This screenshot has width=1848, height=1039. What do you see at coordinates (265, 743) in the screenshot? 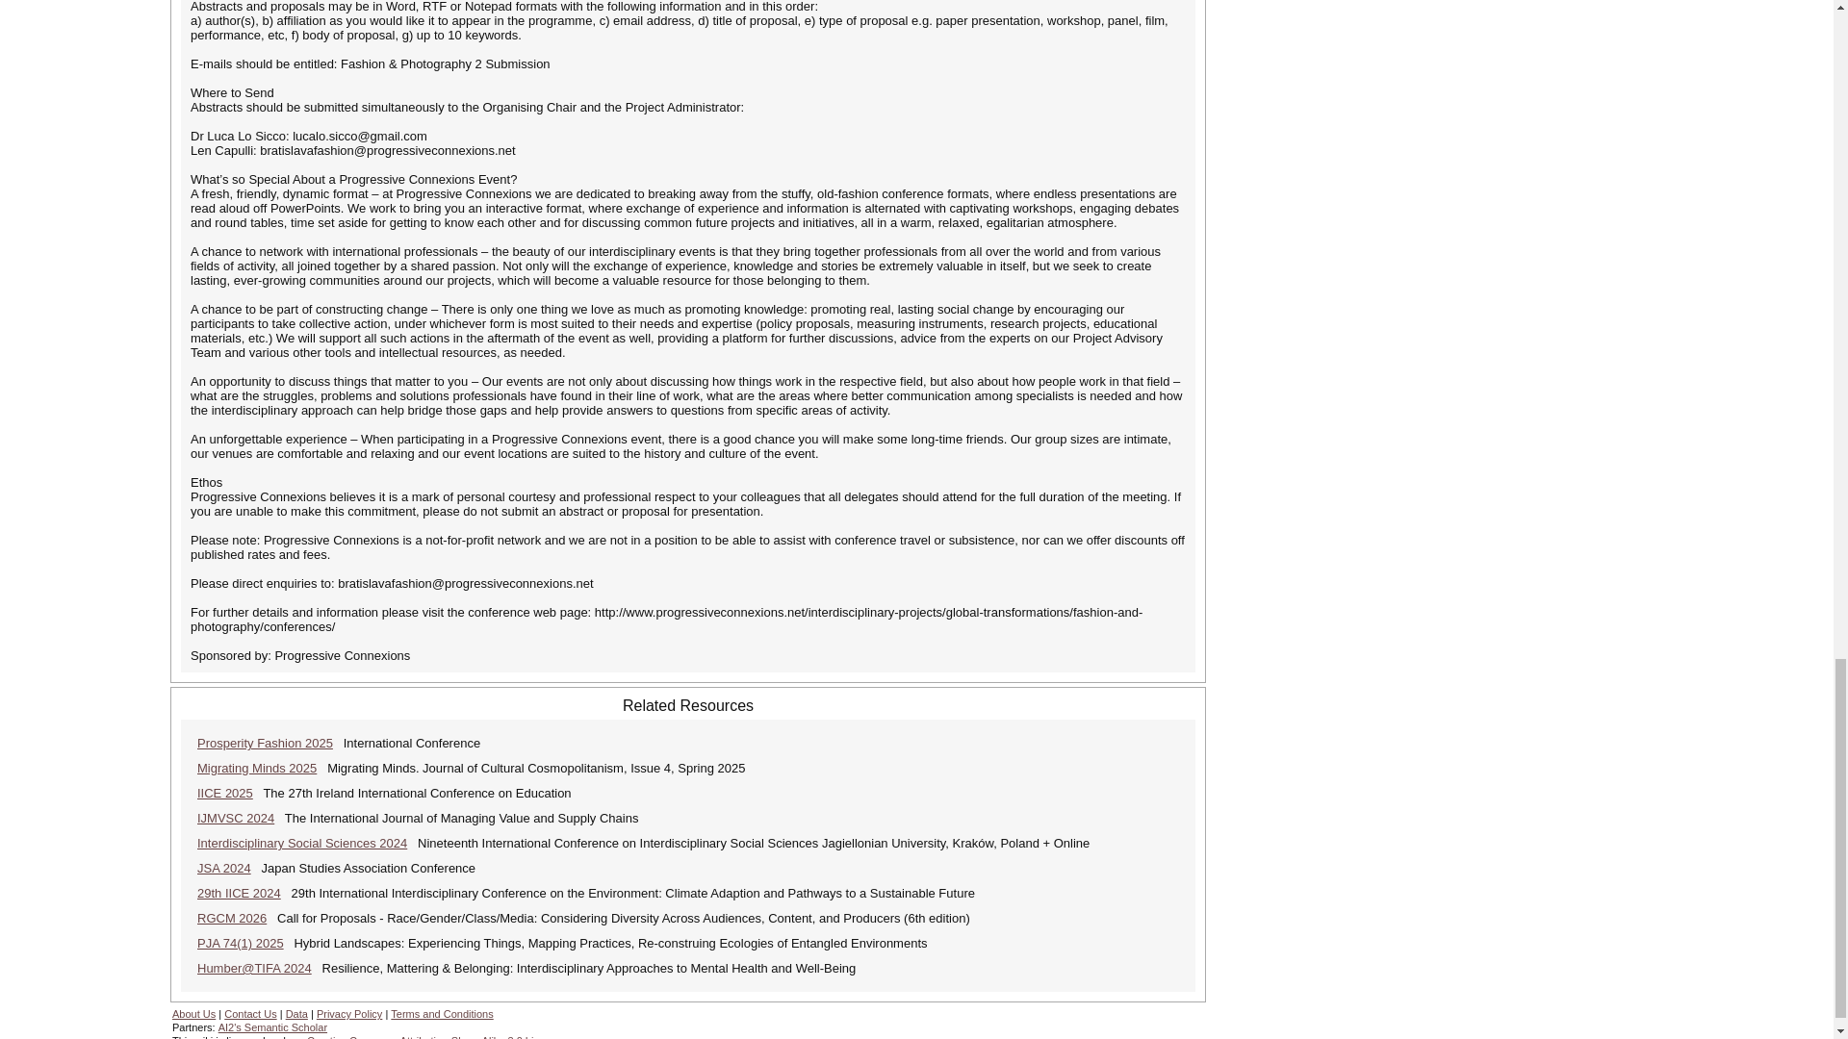
I see `Prosperity Fashion 2025` at bounding box center [265, 743].